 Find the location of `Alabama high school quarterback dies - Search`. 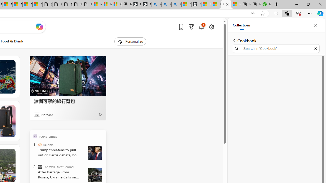

Alabama high school quarterback dies - Search is located at coordinates (156, 5).